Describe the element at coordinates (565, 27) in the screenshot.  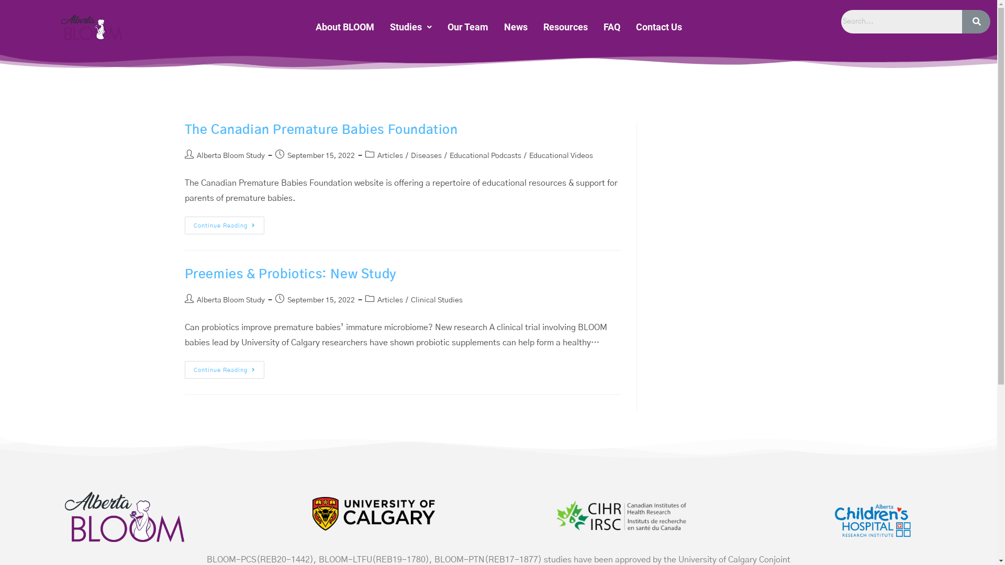
I see `Resources` at that location.